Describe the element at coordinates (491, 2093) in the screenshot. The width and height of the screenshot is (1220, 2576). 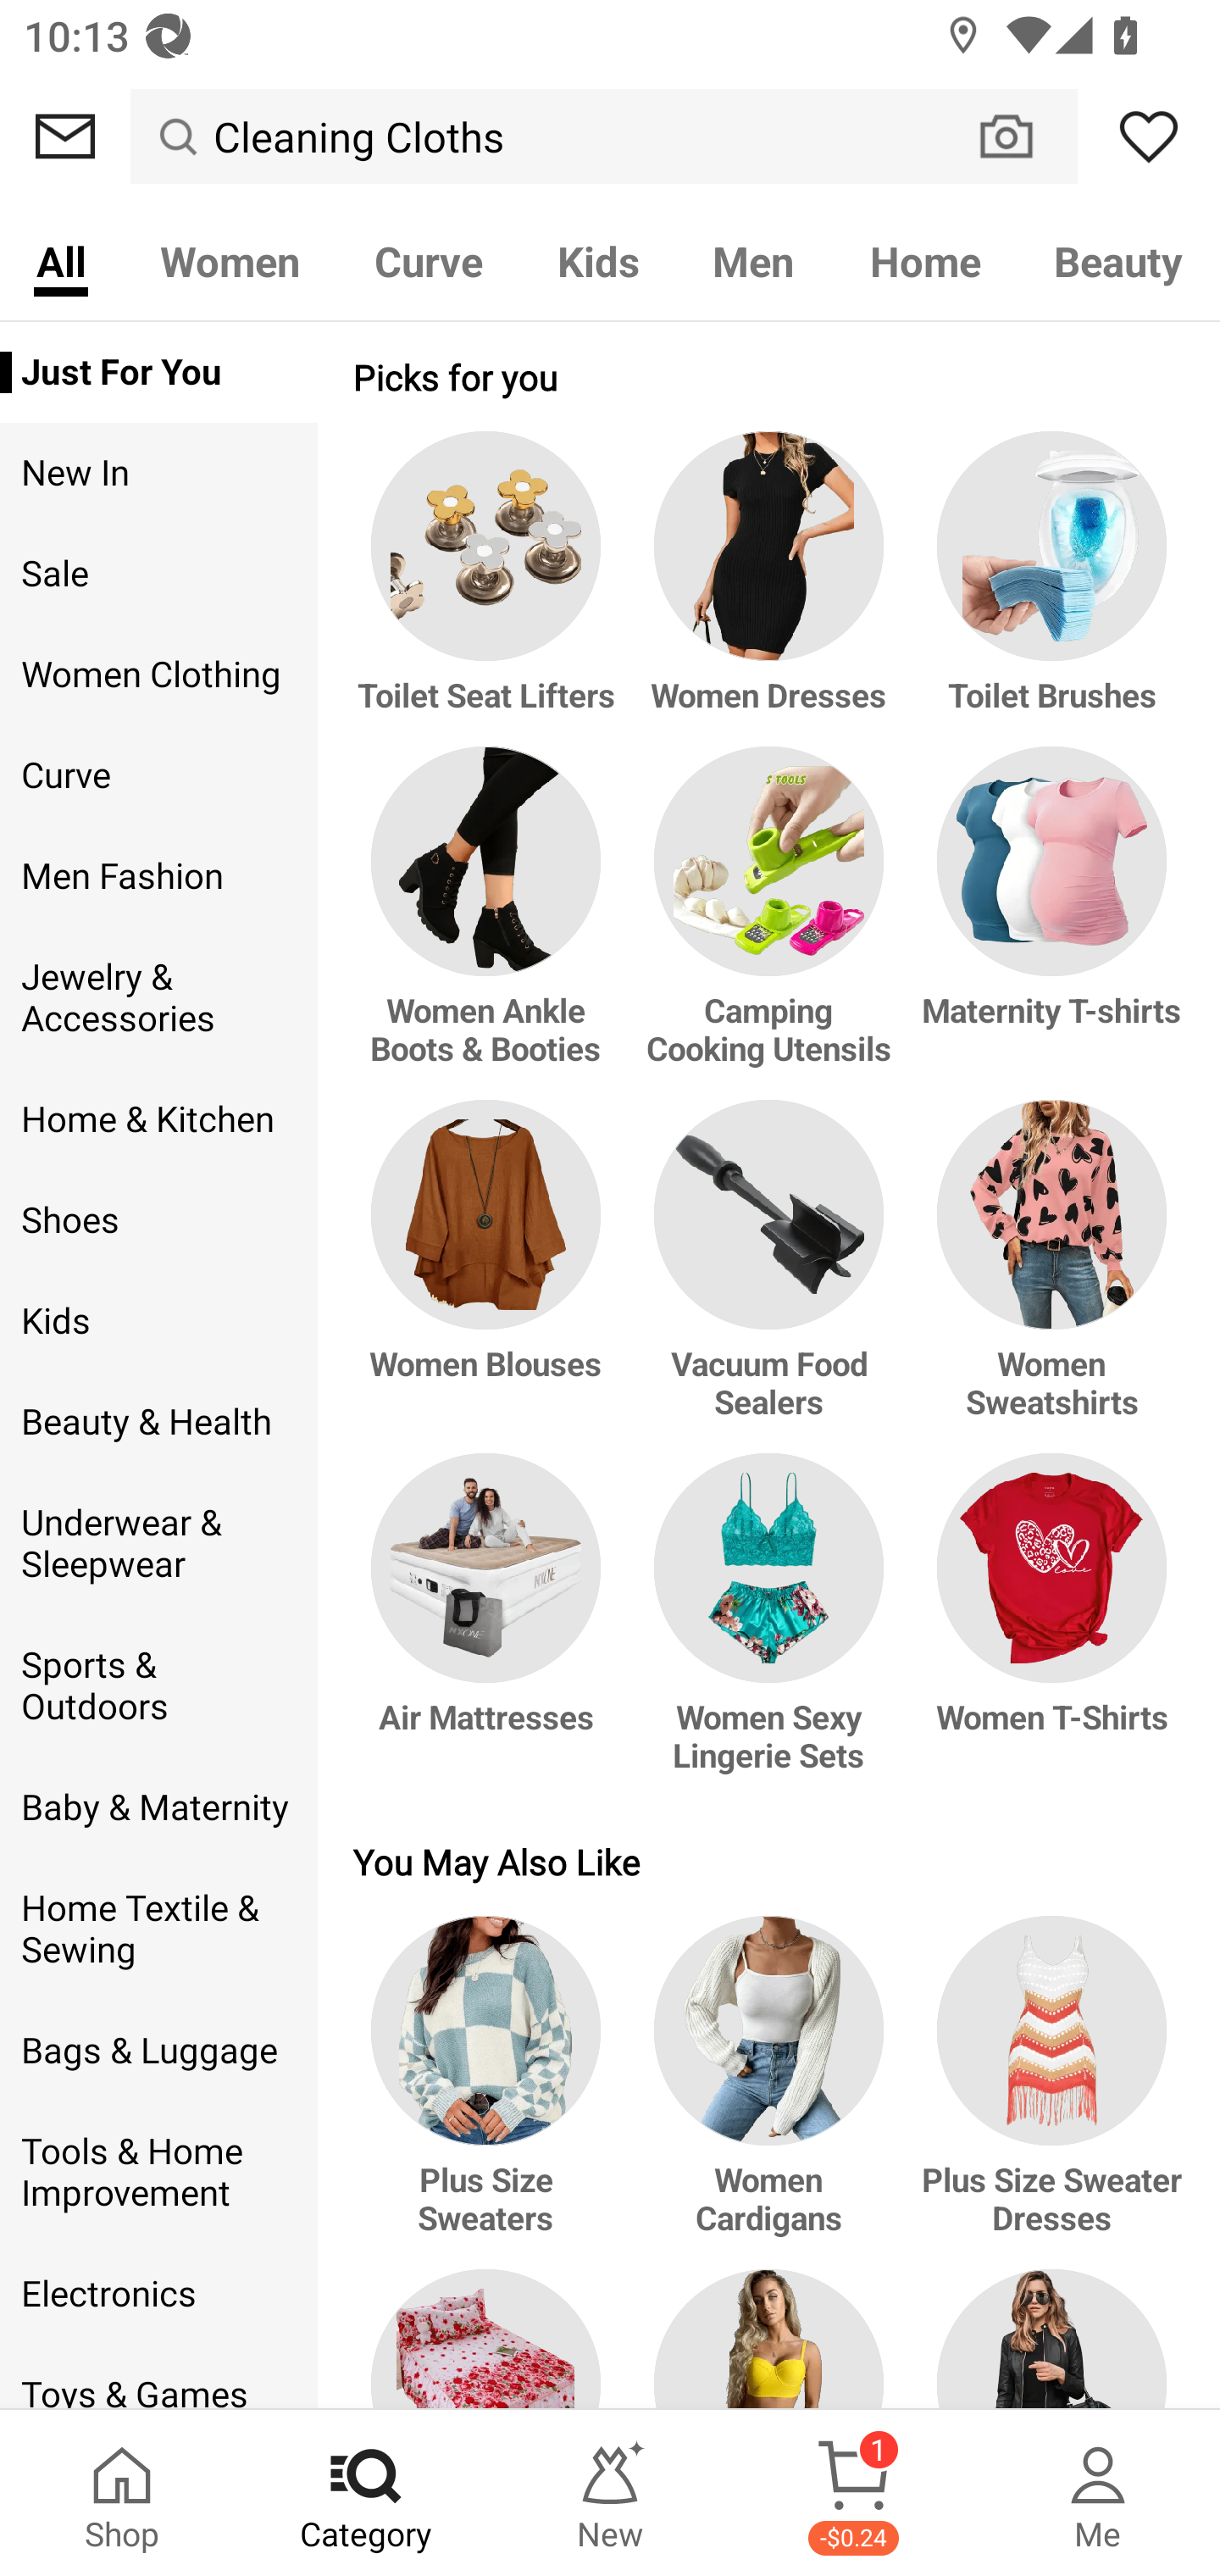
I see `Plus Size Sweaters` at that location.